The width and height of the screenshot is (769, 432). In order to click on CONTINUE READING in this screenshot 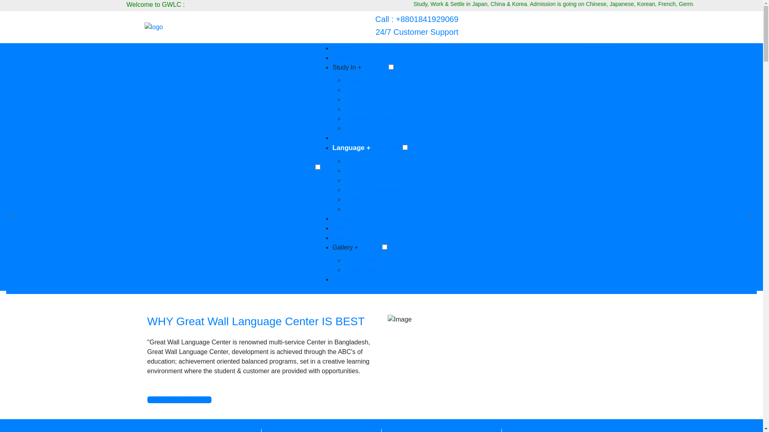, I will do `click(179, 400)`.